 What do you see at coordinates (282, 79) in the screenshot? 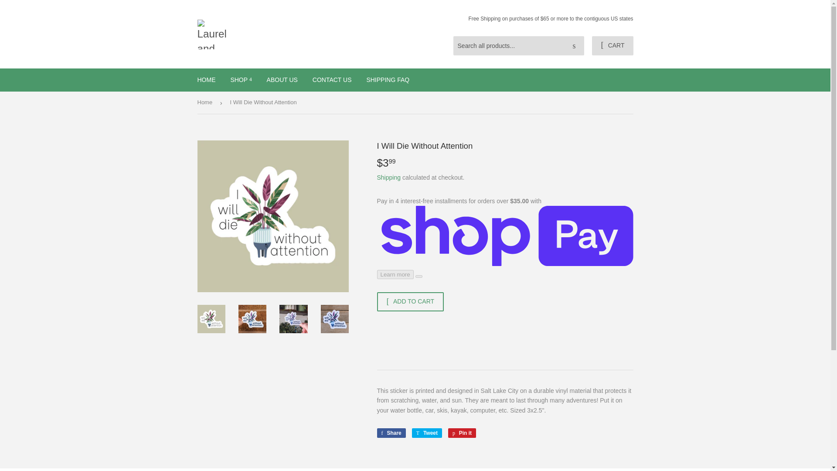
I see `ABOUT US` at bounding box center [282, 79].